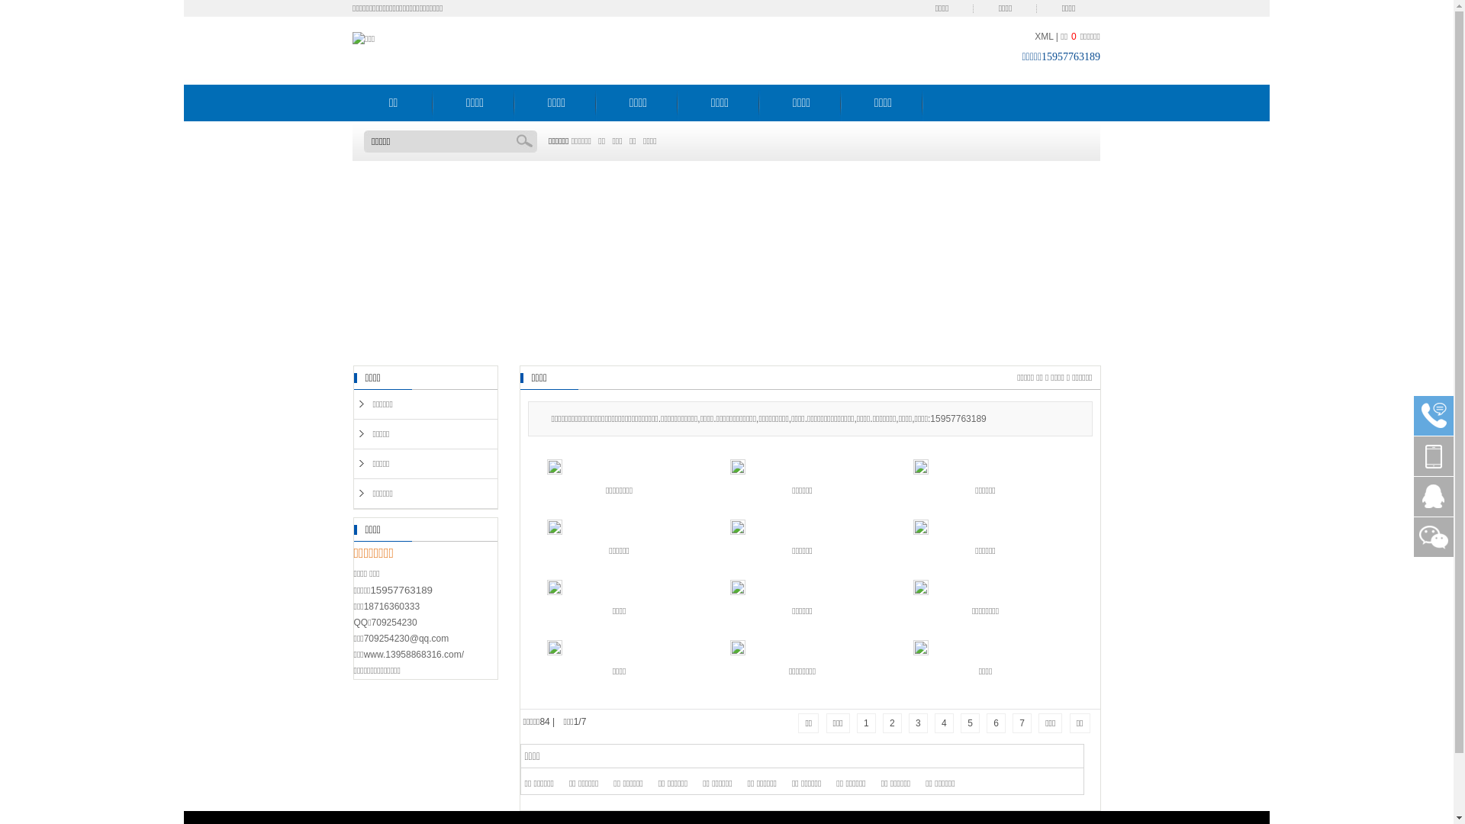 This screenshot has width=1465, height=824. I want to click on 6, so click(997, 723).